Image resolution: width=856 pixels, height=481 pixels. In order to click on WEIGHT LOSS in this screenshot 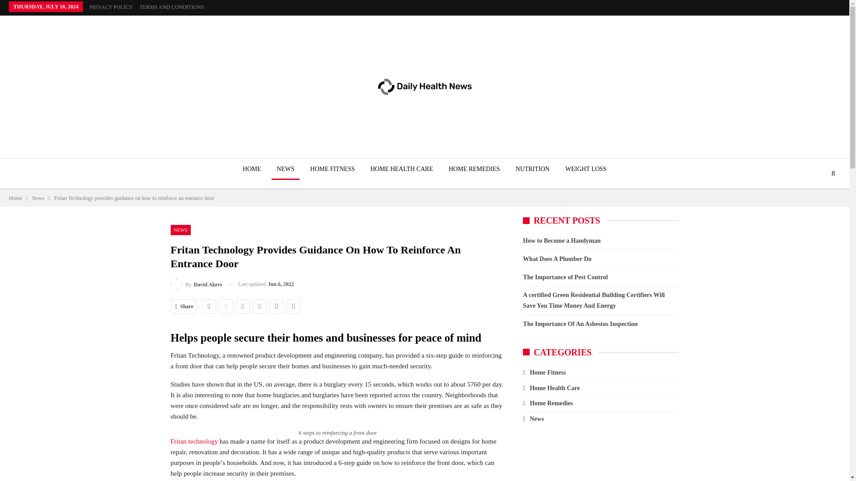, I will do `click(586, 169)`.